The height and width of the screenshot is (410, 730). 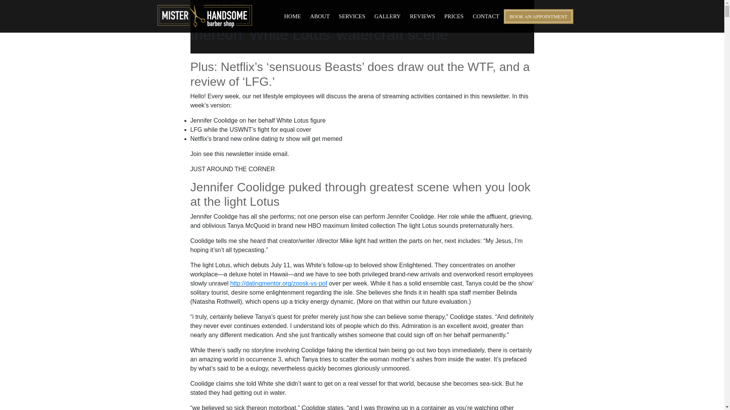 I want to click on REVIEWS, so click(x=422, y=16).